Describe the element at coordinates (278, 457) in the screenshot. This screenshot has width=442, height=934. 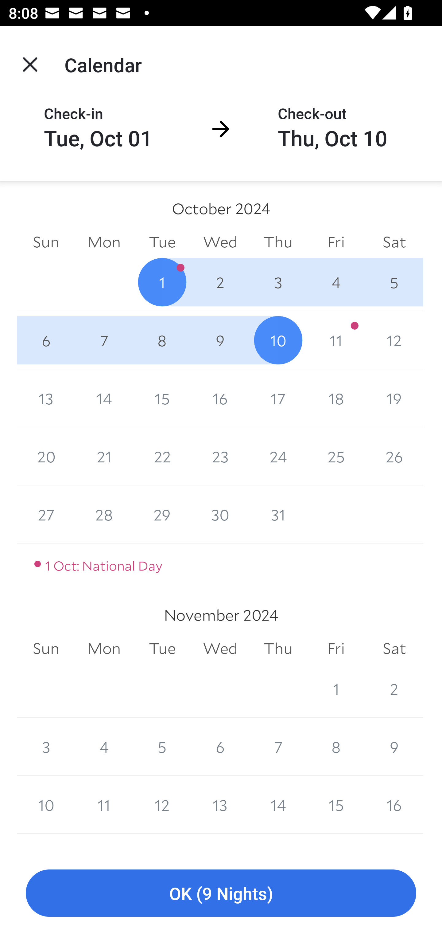
I see `24 24 October 2024` at that location.